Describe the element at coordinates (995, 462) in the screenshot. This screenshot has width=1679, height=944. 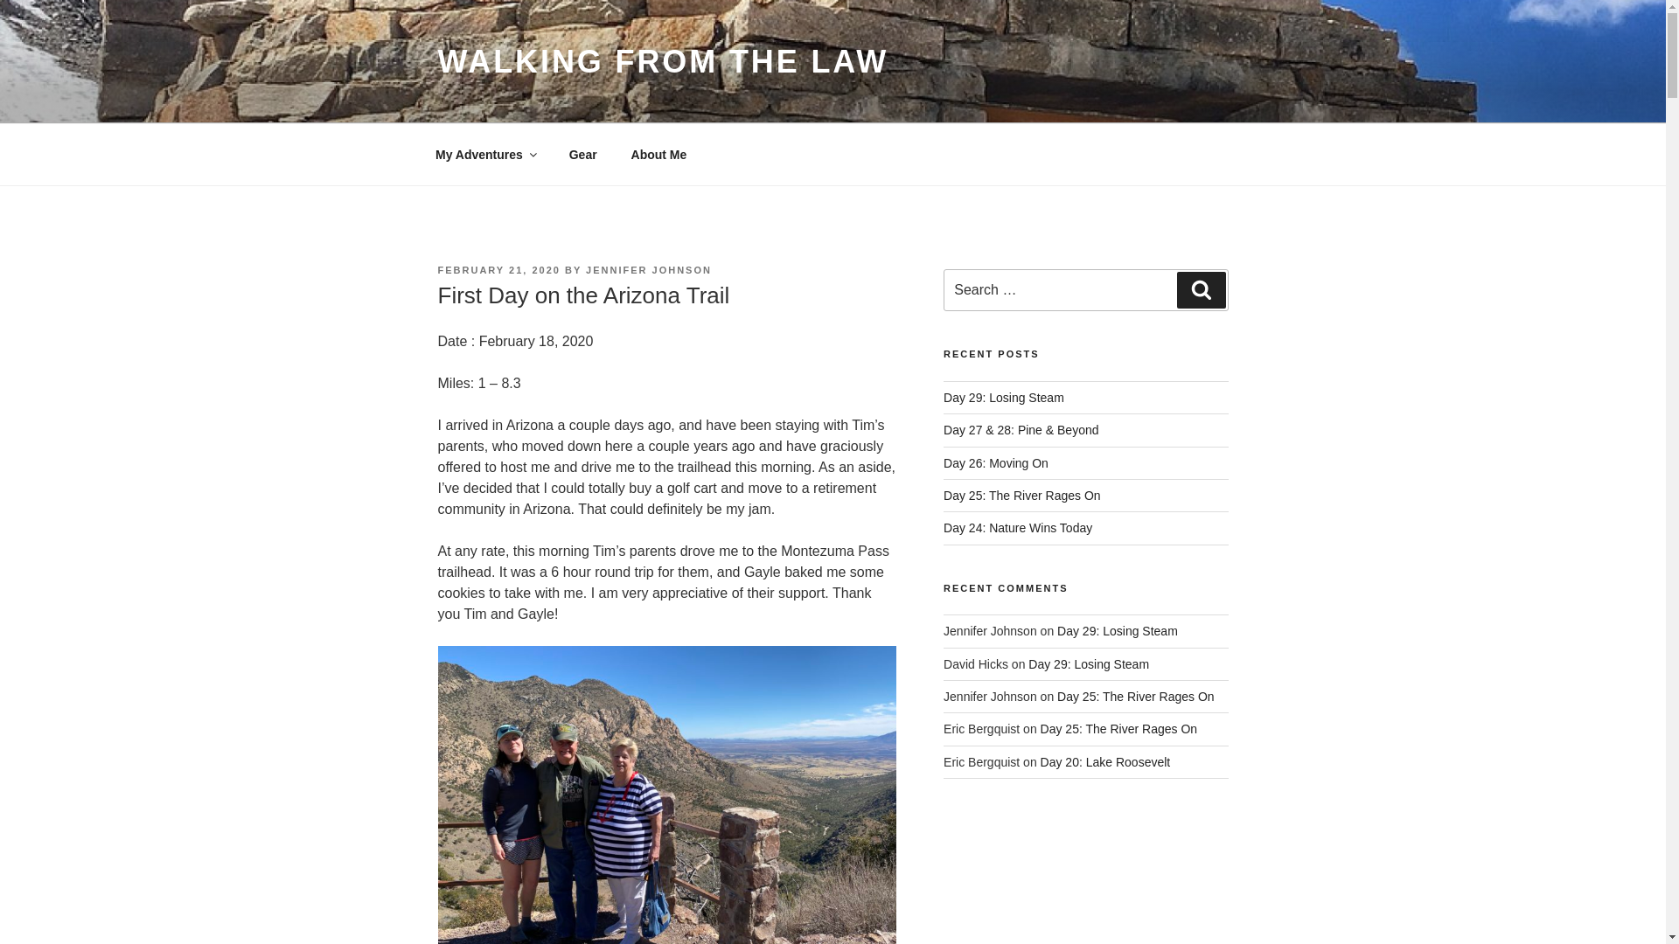
I see `Day 26: Moving On` at that location.